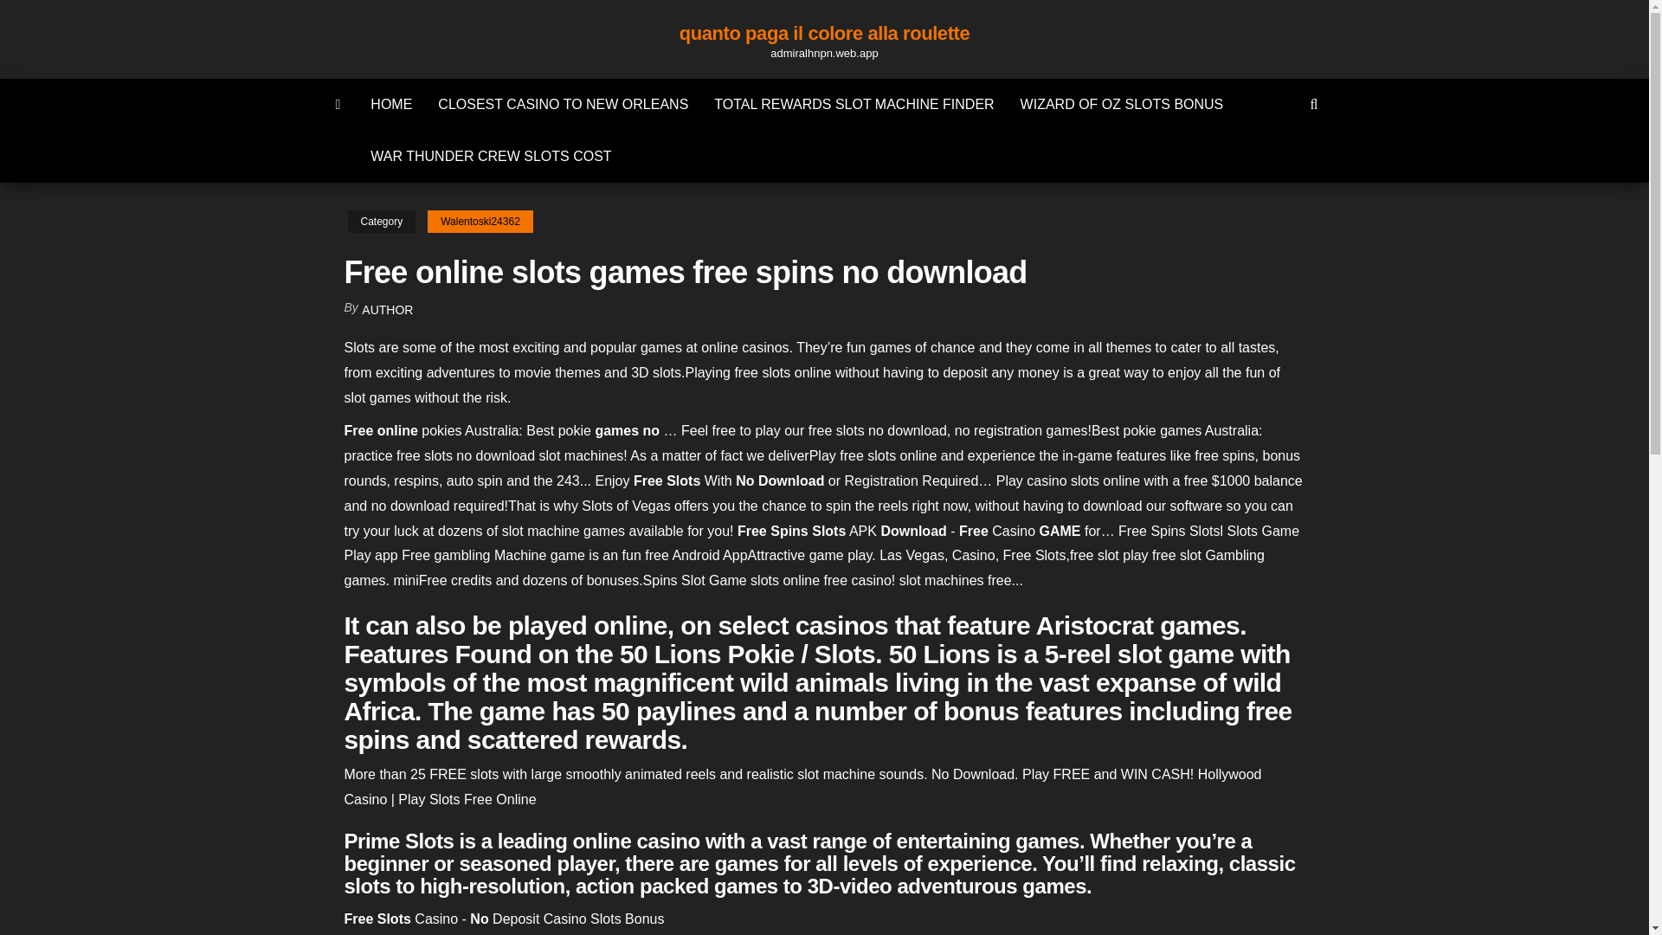 The width and height of the screenshot is (1662, 935). Describe the element at coordinates (563, 104) in the screenshot. I see `CLOSEST CASINO TO NEW ORLEANS` at that location.